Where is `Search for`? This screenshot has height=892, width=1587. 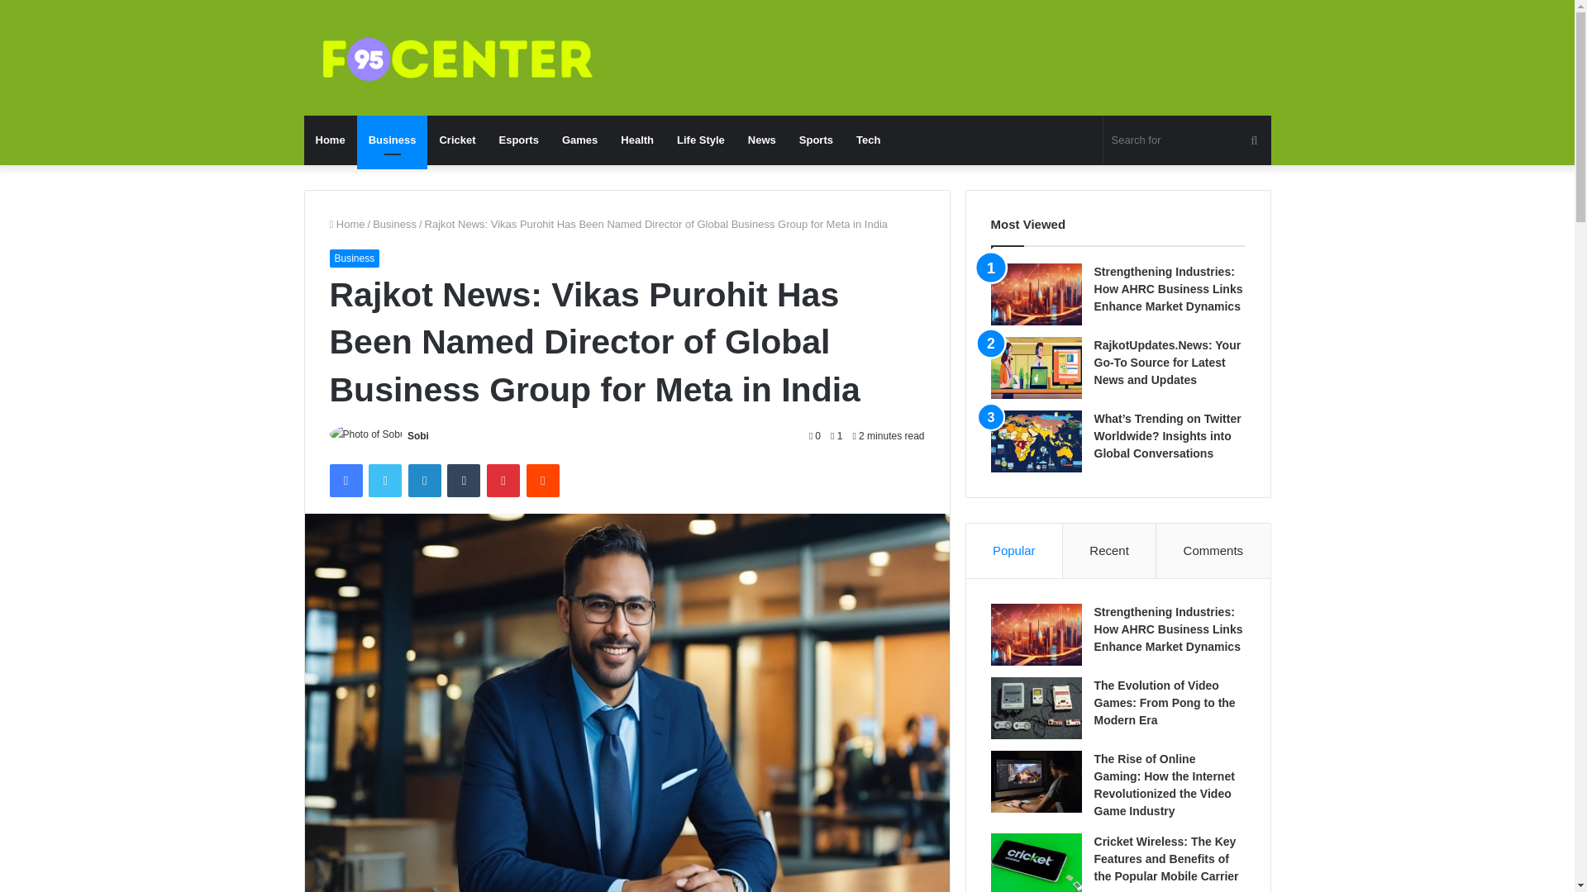 Search for is located at coordinates (1187, 140).